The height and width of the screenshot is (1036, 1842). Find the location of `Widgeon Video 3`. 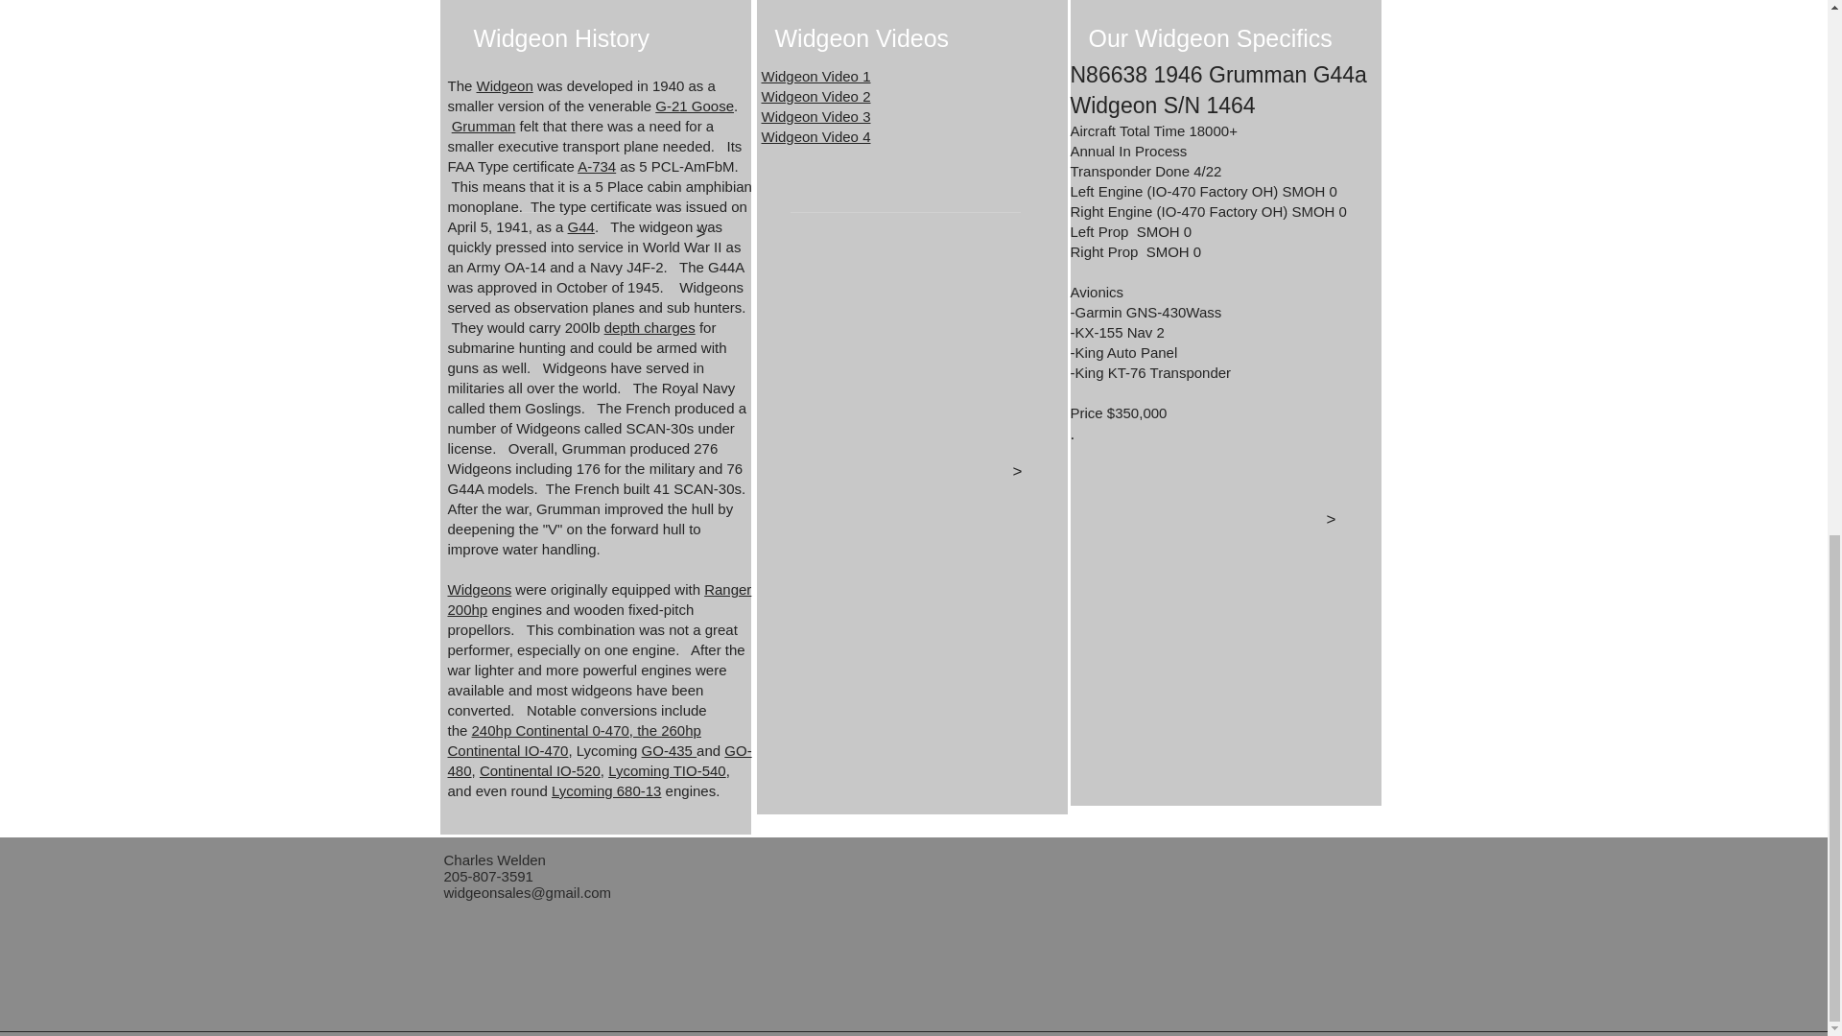

Widgeon Video 3 is located at coordinates (816, 116).